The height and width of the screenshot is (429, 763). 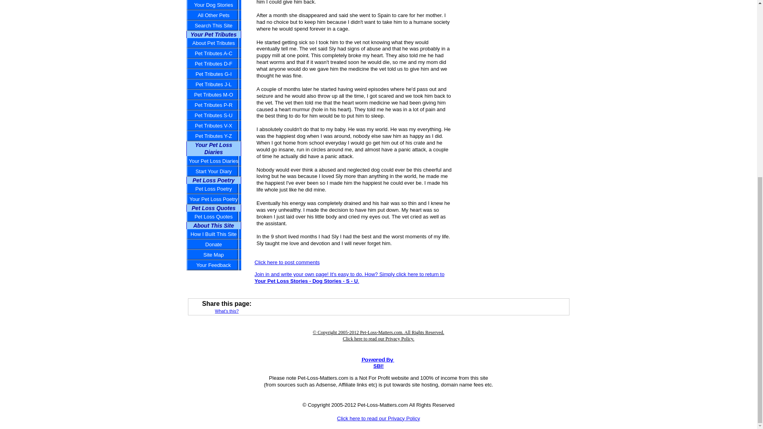 What do you see at coordinates (213, 43) in the screenshot?
I see `About Pet Tributes` at bounding box center [213, 43].